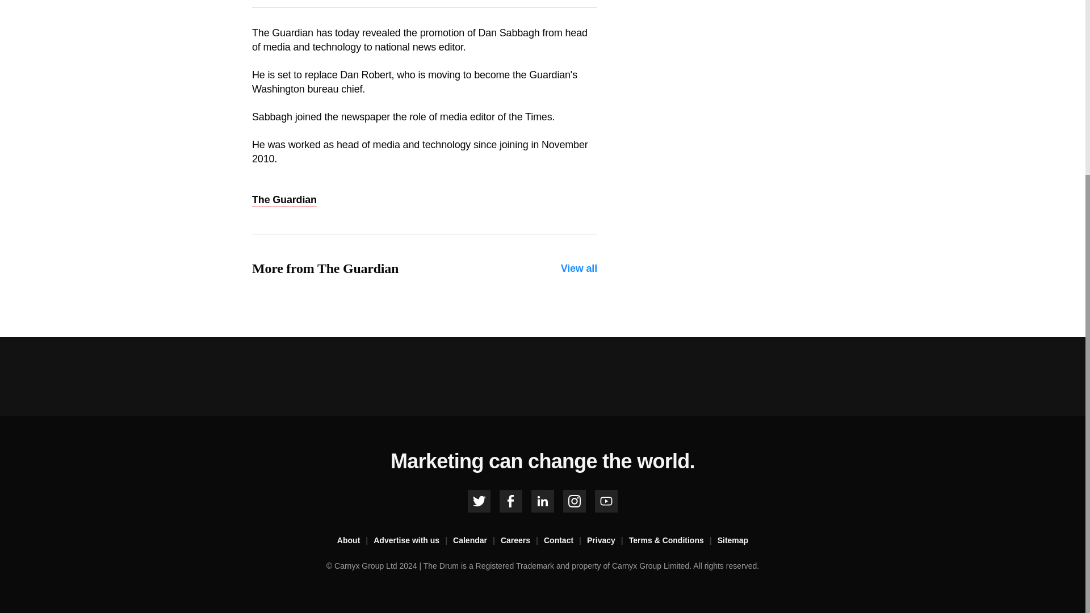 This screenshot has width=1090, height=613. Describe the element at coordinates (565, 540) in the screenshot. I see `Contact` at that location.